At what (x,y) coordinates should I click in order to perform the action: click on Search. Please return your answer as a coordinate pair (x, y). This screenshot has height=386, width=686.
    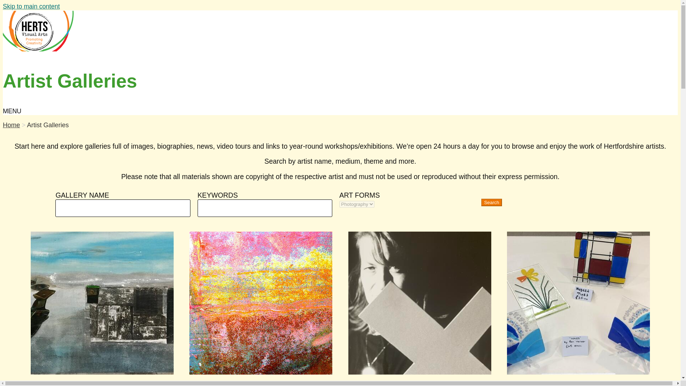
    Looking at the image, I should click on (260, 309).